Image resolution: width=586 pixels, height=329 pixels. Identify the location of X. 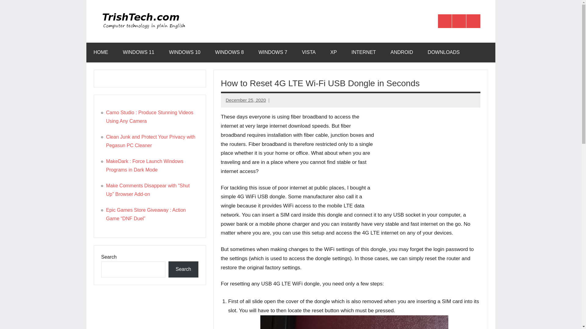
(459, 21).